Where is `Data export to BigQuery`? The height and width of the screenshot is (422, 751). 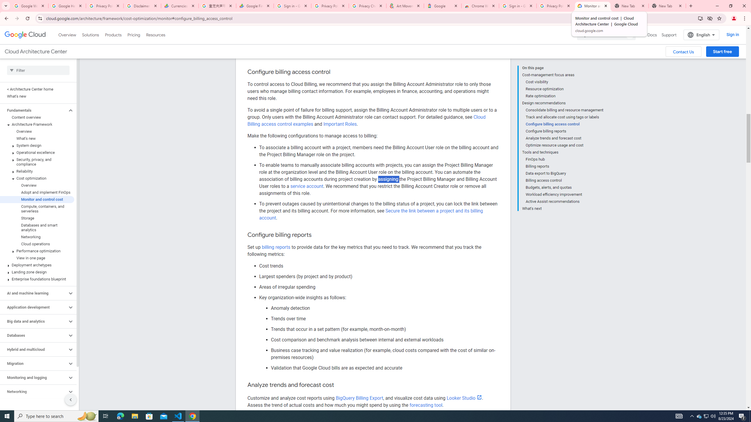 Data export to BigQuery is located at coordinates (565, 173).